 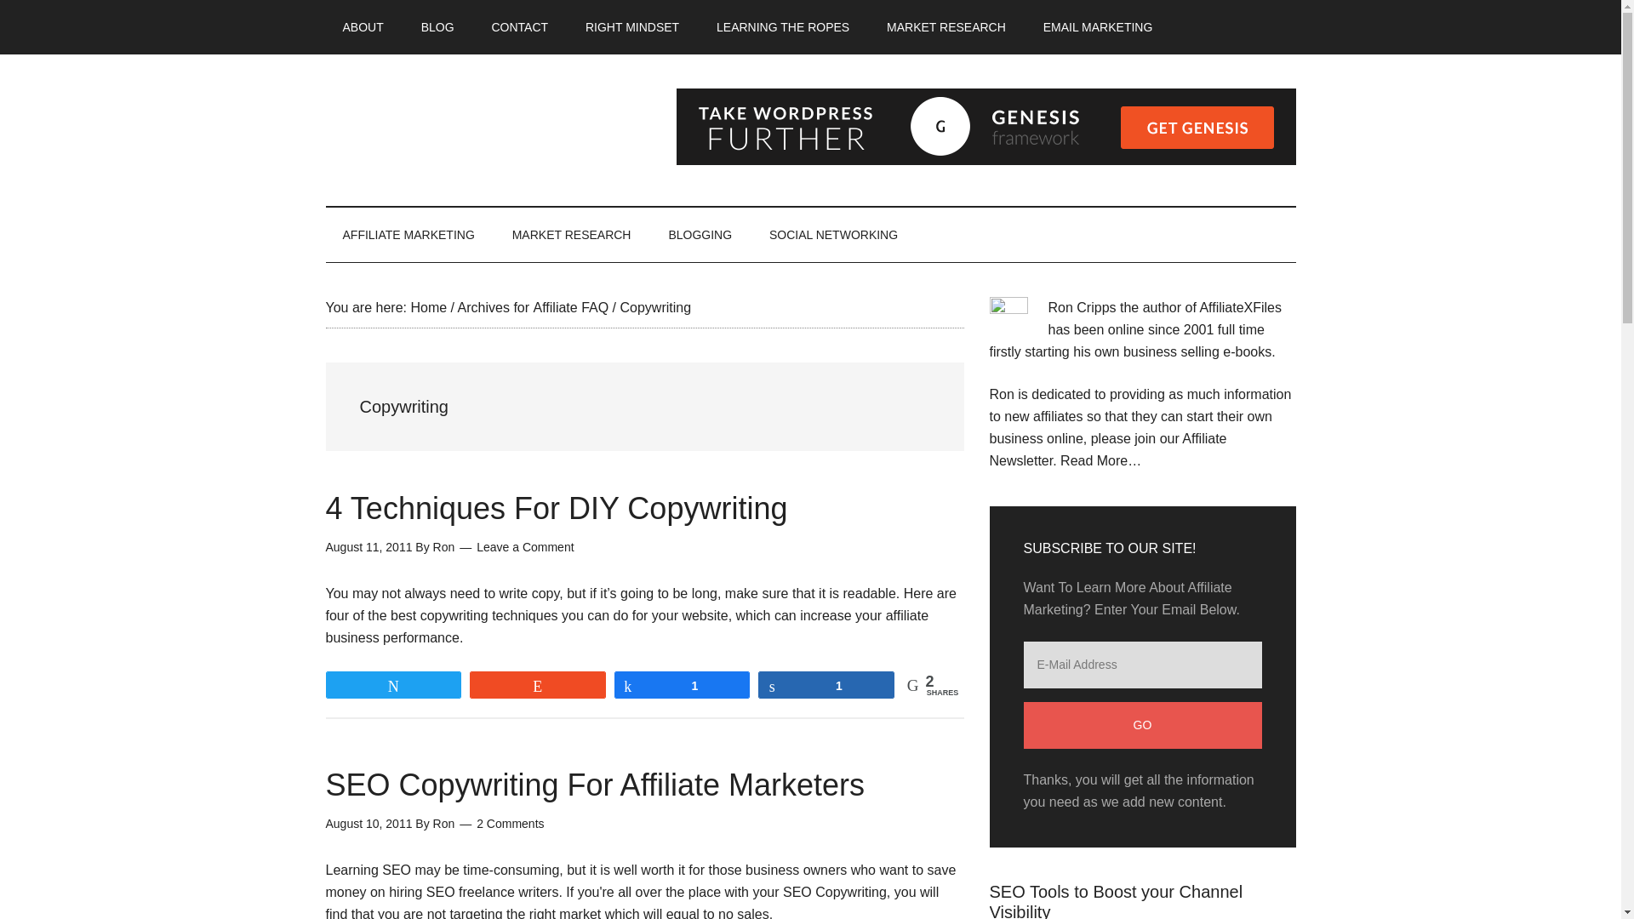 I want to click on BLOGGING, so click(x=700, y=235).